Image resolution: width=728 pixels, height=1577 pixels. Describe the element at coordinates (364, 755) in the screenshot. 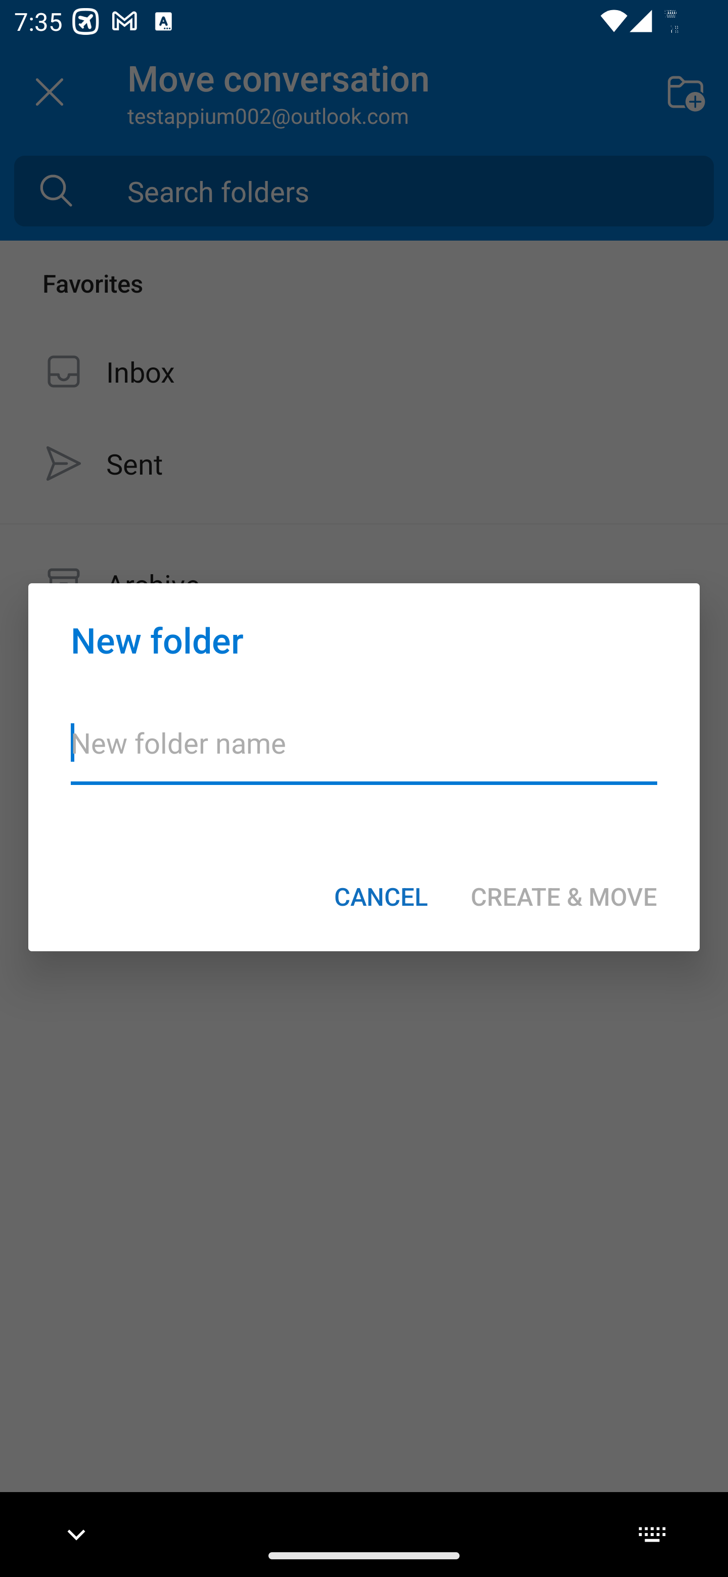

I see `New folder name` at that location.